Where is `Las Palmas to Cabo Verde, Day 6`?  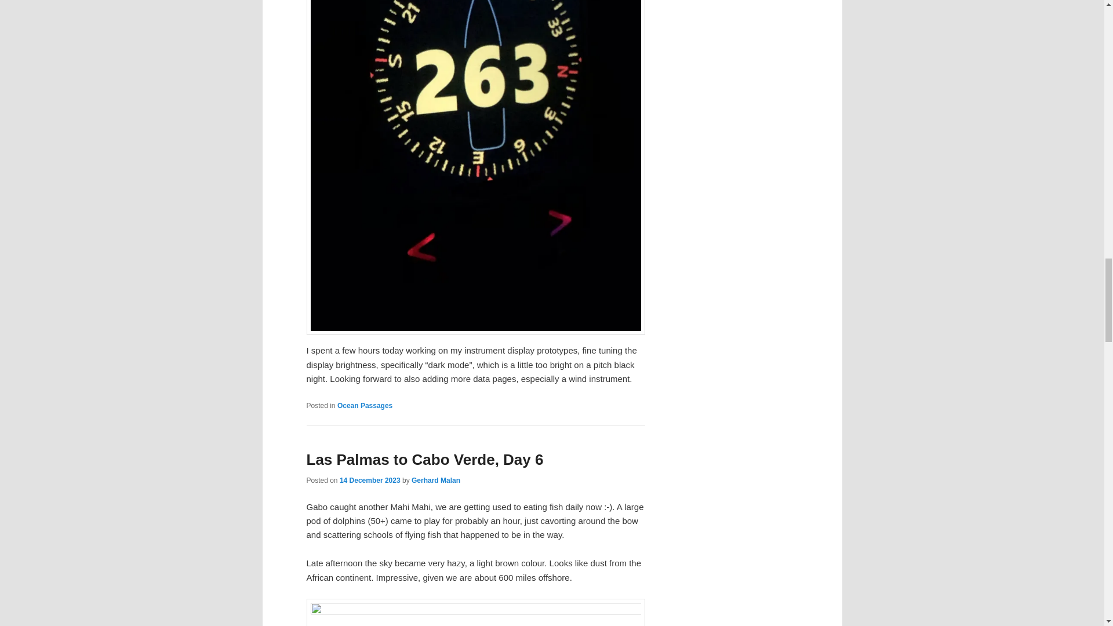 Las Palmas to Cabo Verde, Day 6 is located at coordinates (424, 459).